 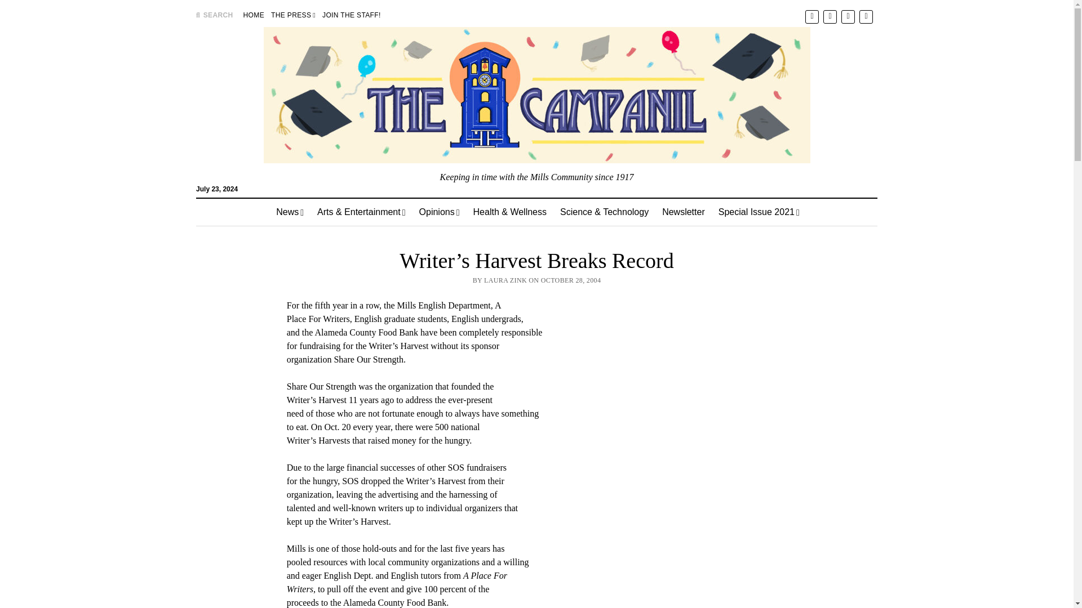 I want to click on Newsletter, so click(x=684, y=212).